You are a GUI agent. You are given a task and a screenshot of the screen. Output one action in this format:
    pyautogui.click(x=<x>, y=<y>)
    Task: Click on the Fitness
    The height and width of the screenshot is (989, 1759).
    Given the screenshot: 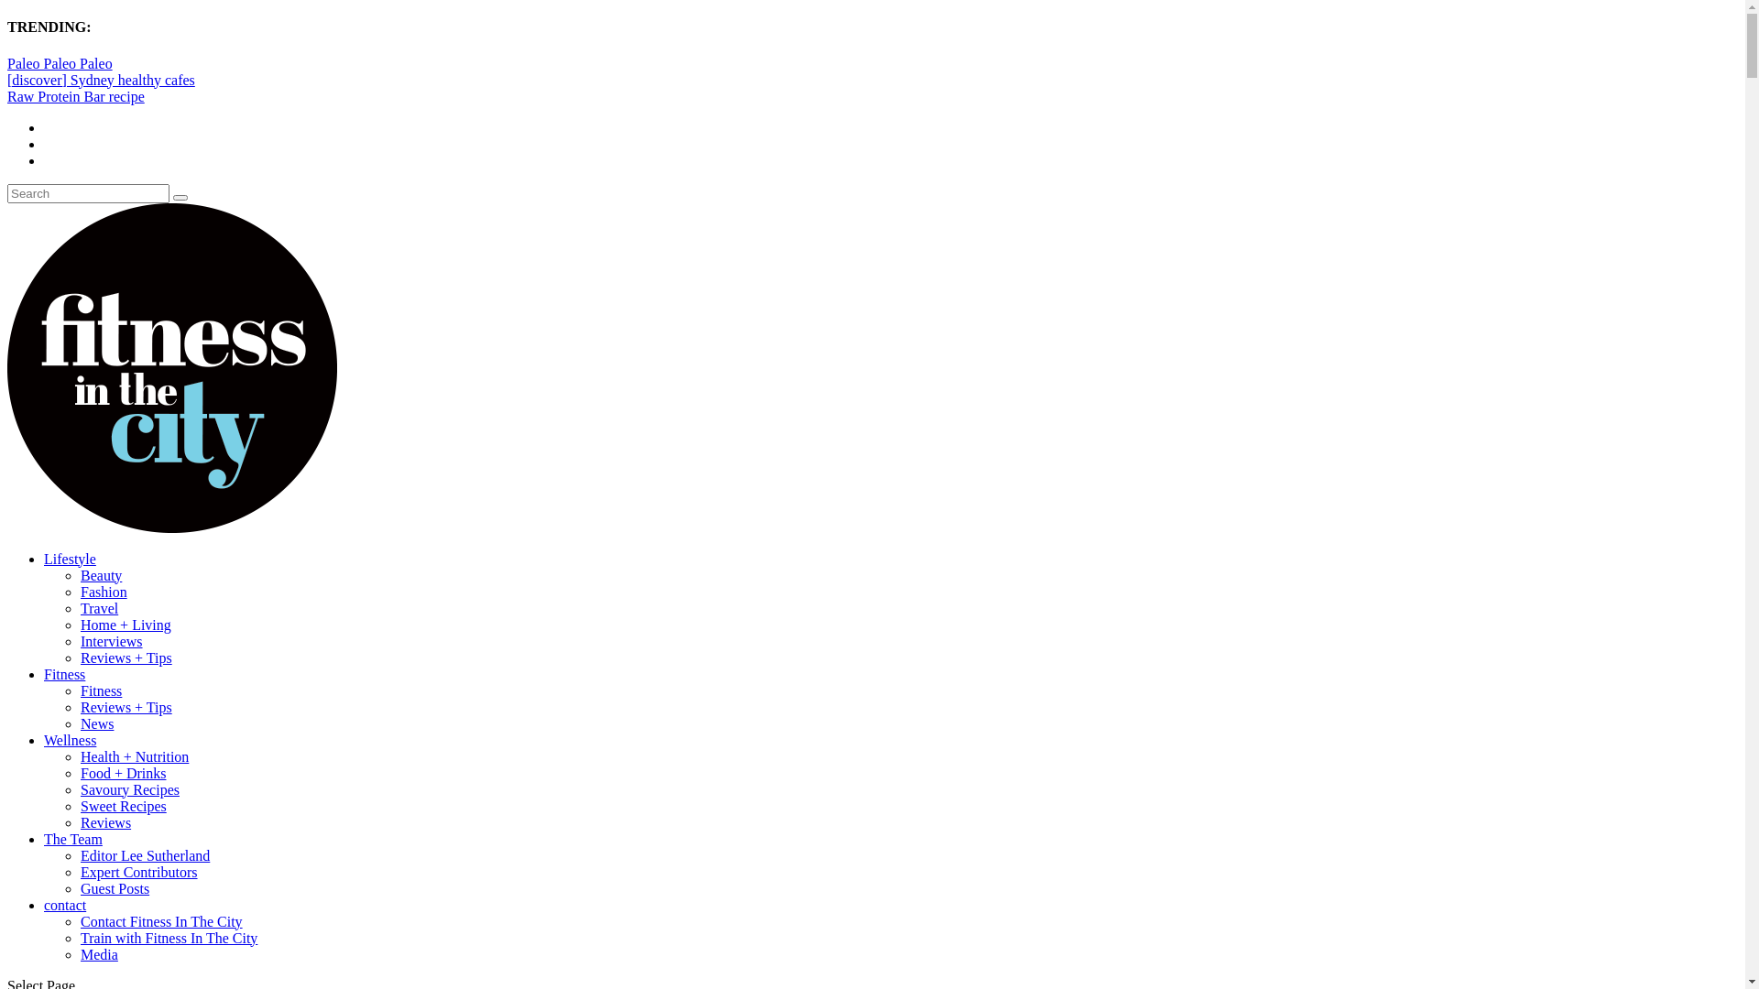 What is the action you would take?
    pyautogui.click(x=64, y=674)
    